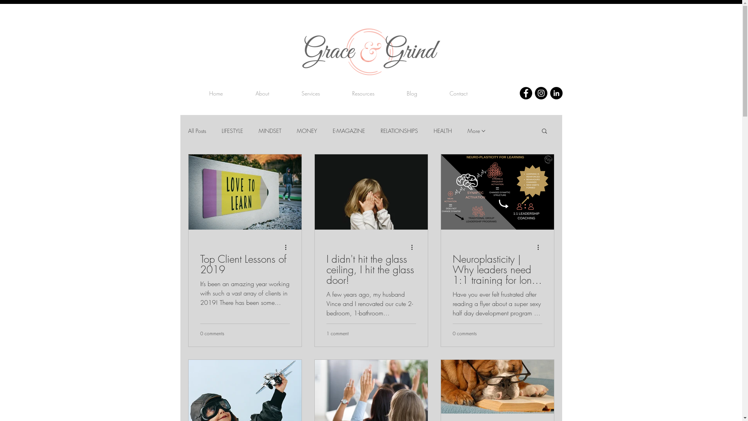 The width and height of the screenshot is (748, 421). What do you see at coordinates (337, 333) in the screenshot?
I see `1 comment` at bounding box center [337, 333].